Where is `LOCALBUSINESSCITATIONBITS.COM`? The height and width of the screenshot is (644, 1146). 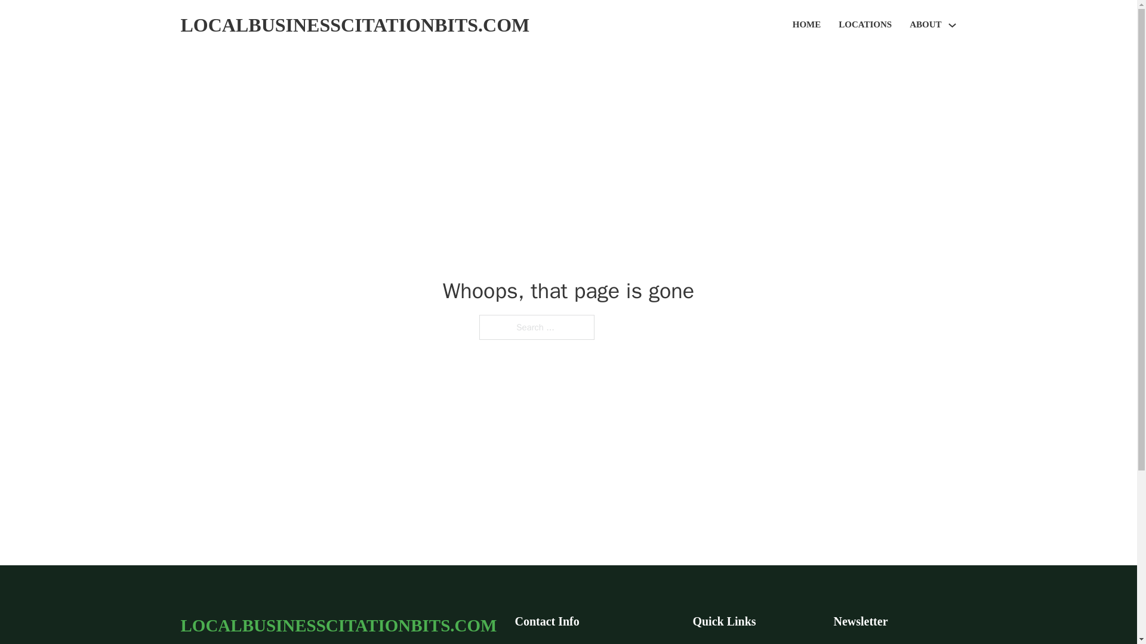 LOCALBUSINESSCITATIONBITS.COM is located at coordinates (355, 25).